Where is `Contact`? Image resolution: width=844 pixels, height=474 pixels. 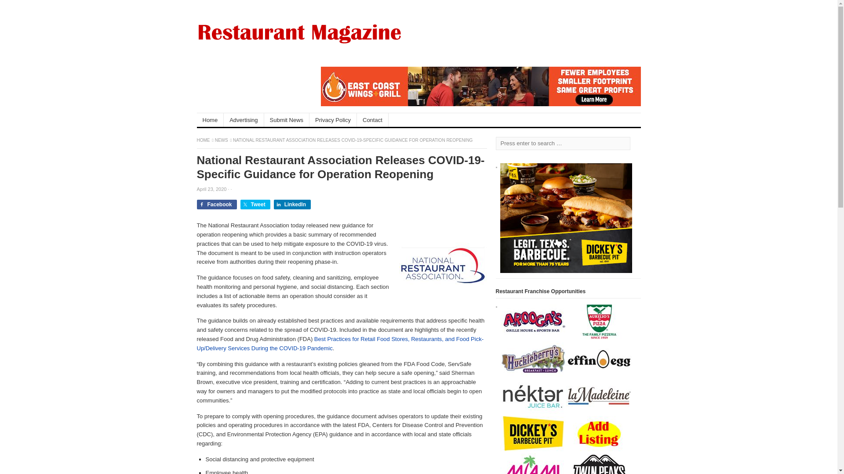 Contact is located at coordinates (373, 120).